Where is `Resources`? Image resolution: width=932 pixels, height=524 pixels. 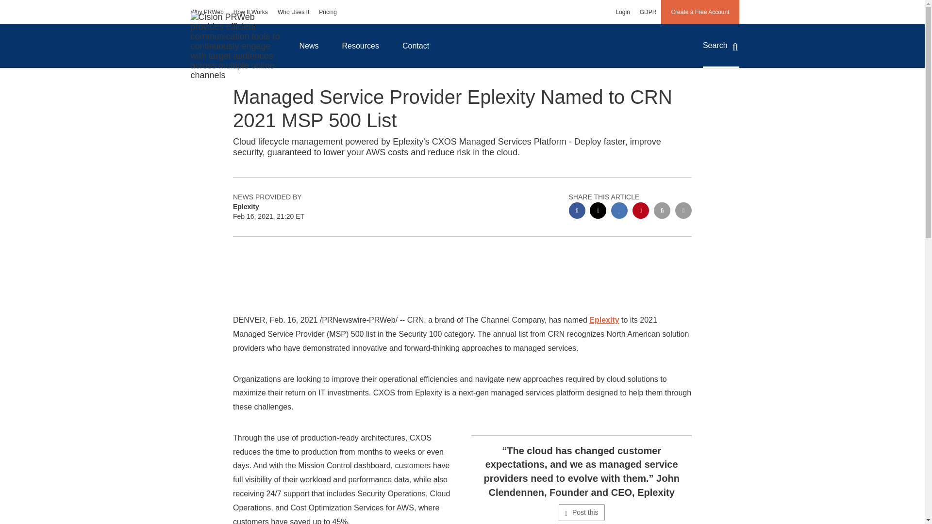 Resources is located at coordinates (360, 46).